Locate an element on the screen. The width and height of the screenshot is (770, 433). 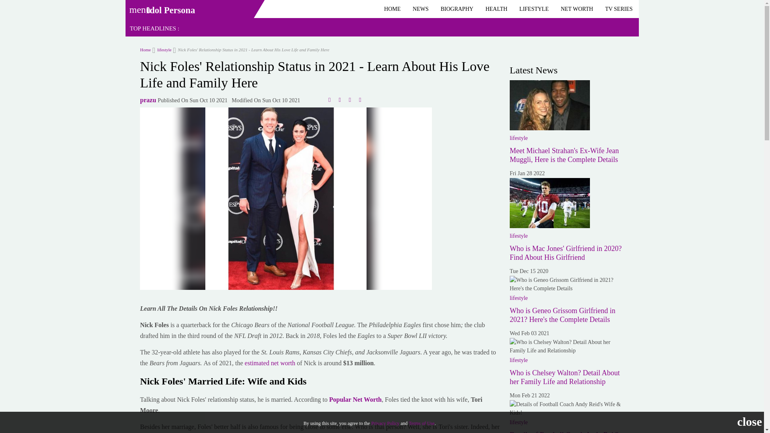
Home is located at coordinates (145, 49).